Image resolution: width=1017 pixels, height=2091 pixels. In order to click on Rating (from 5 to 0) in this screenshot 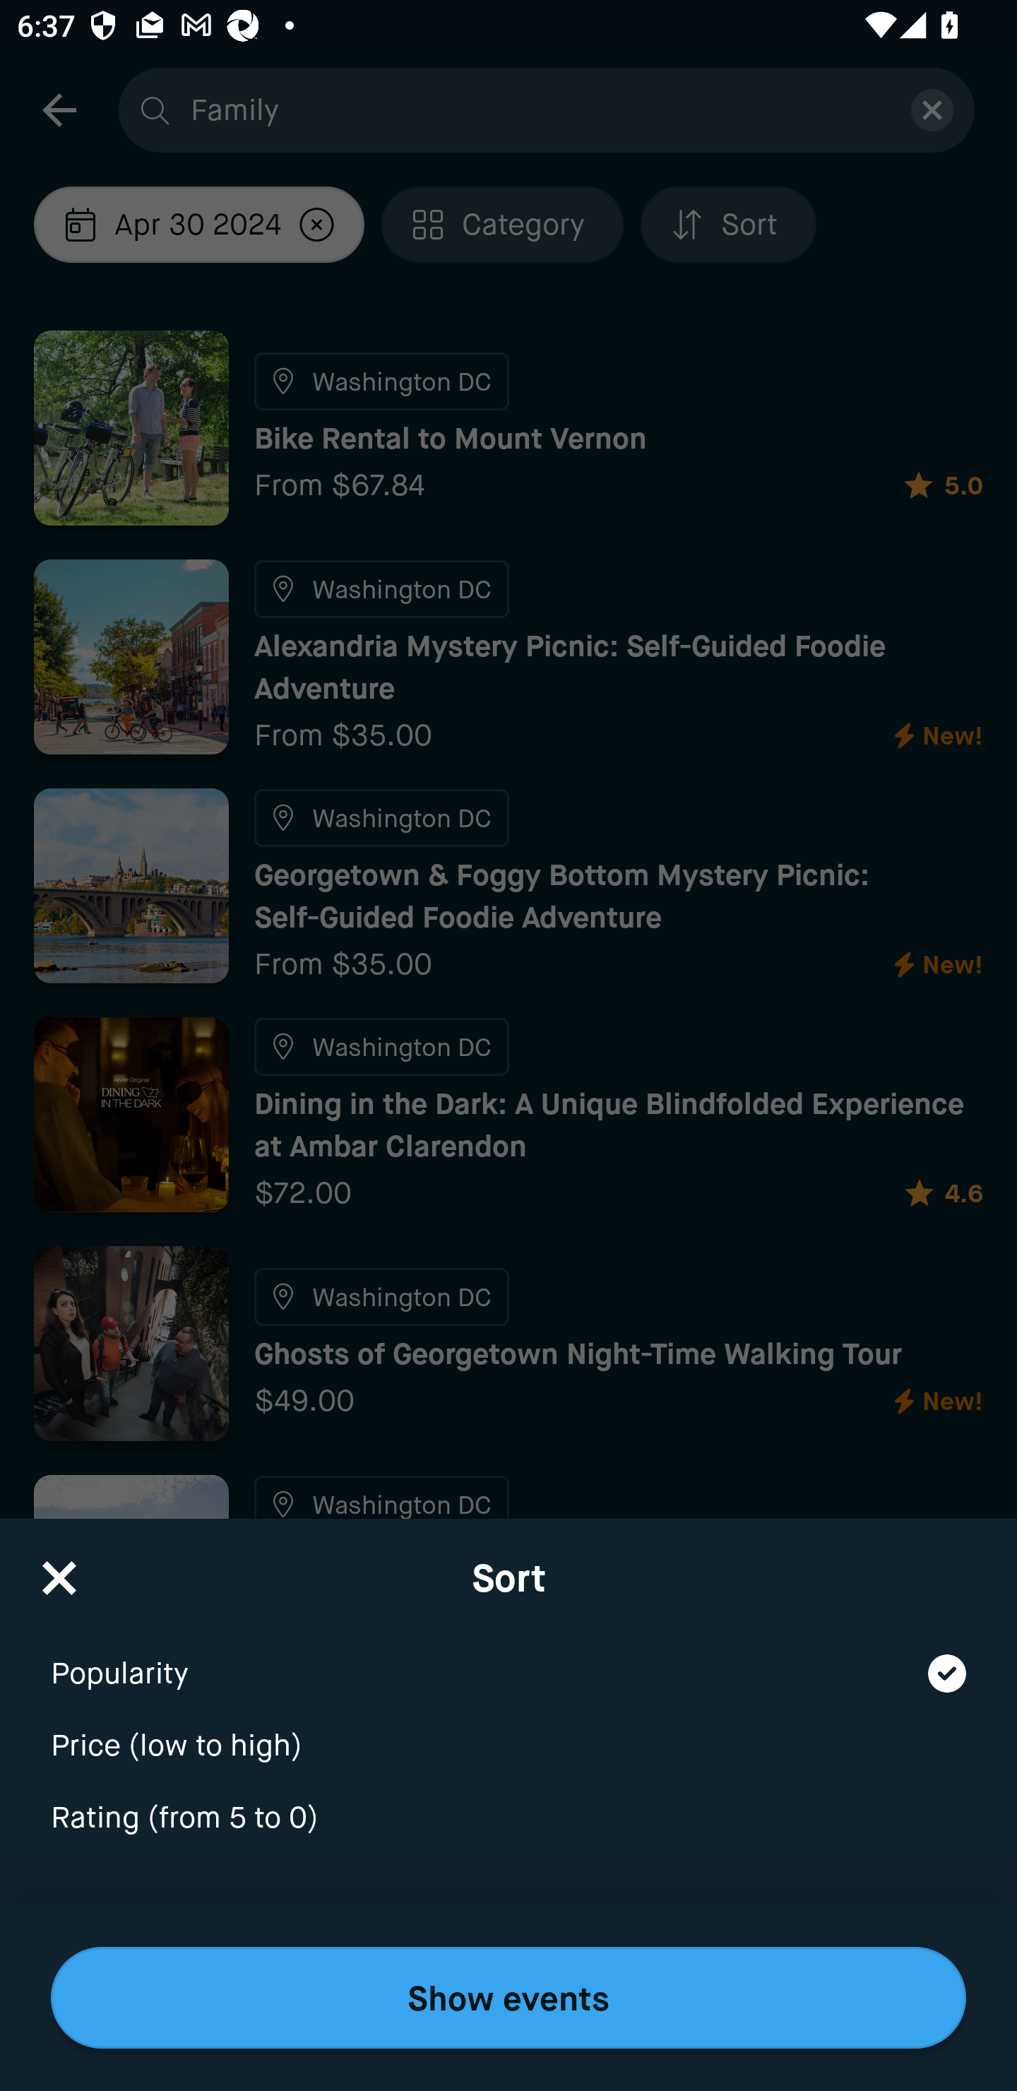, I will do `click(509, 1818)`.